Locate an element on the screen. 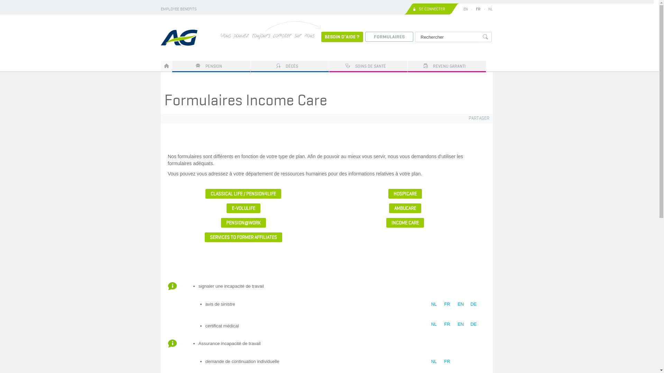 This screenshot has width=664, height=373. FR is located at coordinates (447, 361).